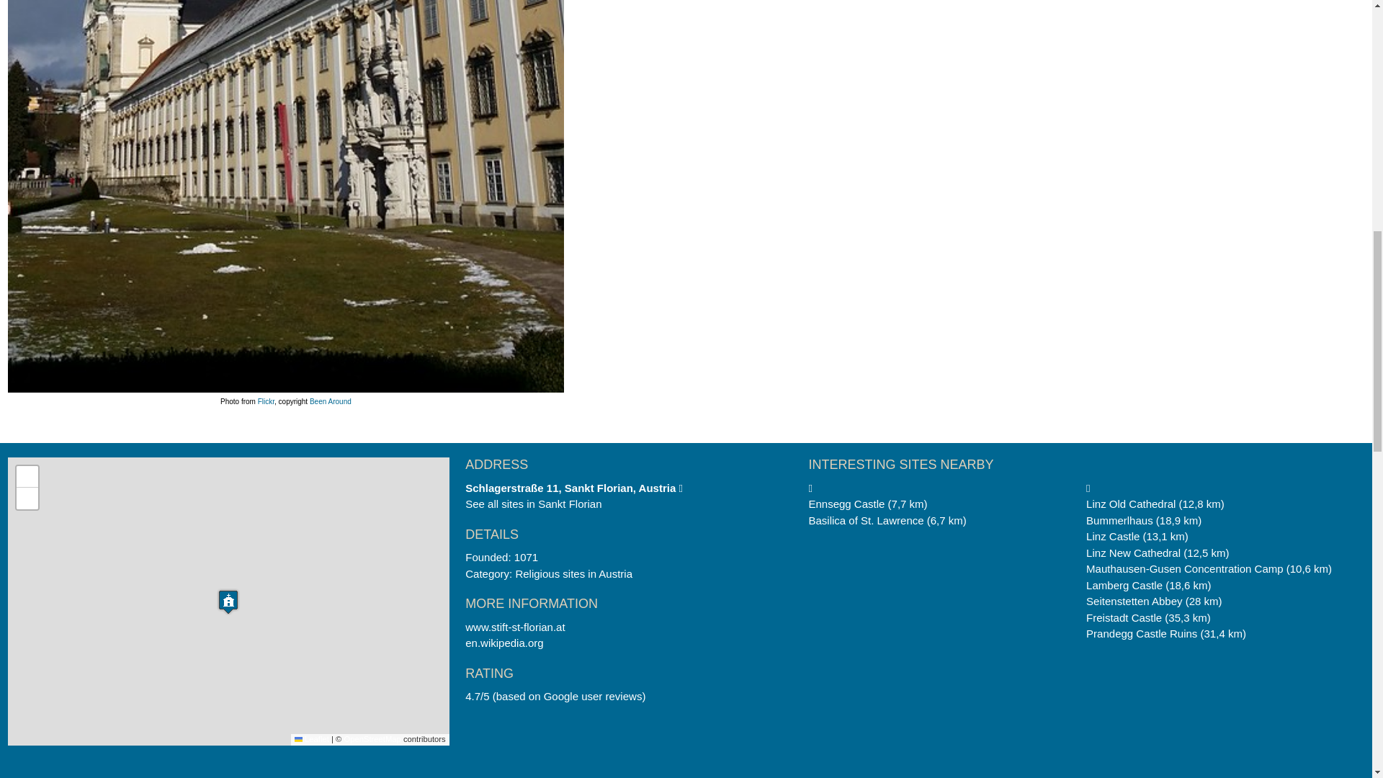  What do you see at coordinates (27, 498) in the screenshot?
I see `Zoom out` at bounding box center [27, 498].